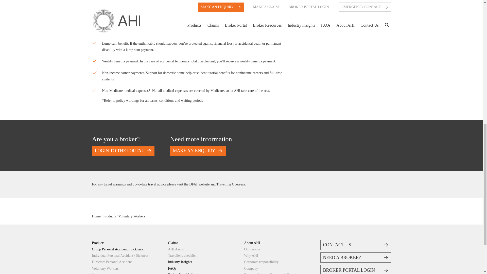 The height and width of the screenshot is (274, 487). Describe the element at coordinates (198, 151) in the screenshot. I see `MAKE AN ENQUIRY` at that location.